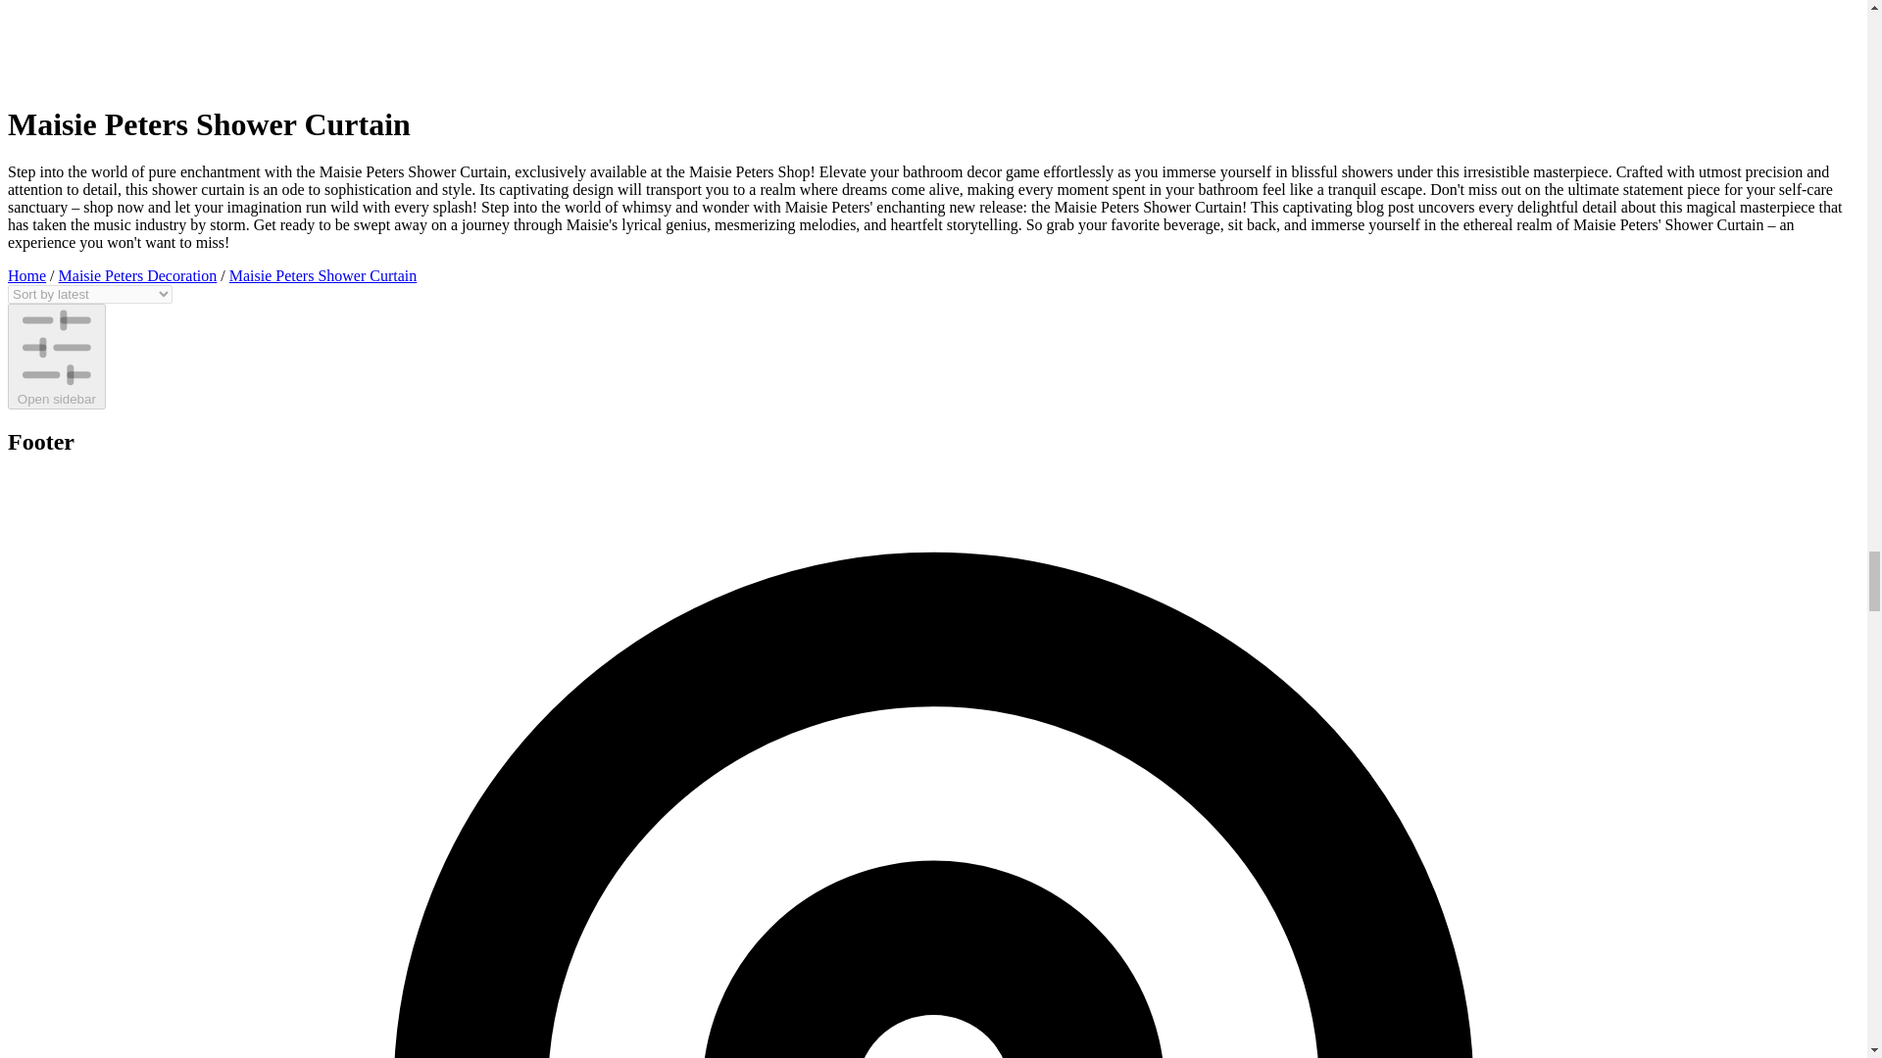  Describe the element at coordinates (137, 276) in the screenshot. I see `Maisie Peters Decoration` at that location.